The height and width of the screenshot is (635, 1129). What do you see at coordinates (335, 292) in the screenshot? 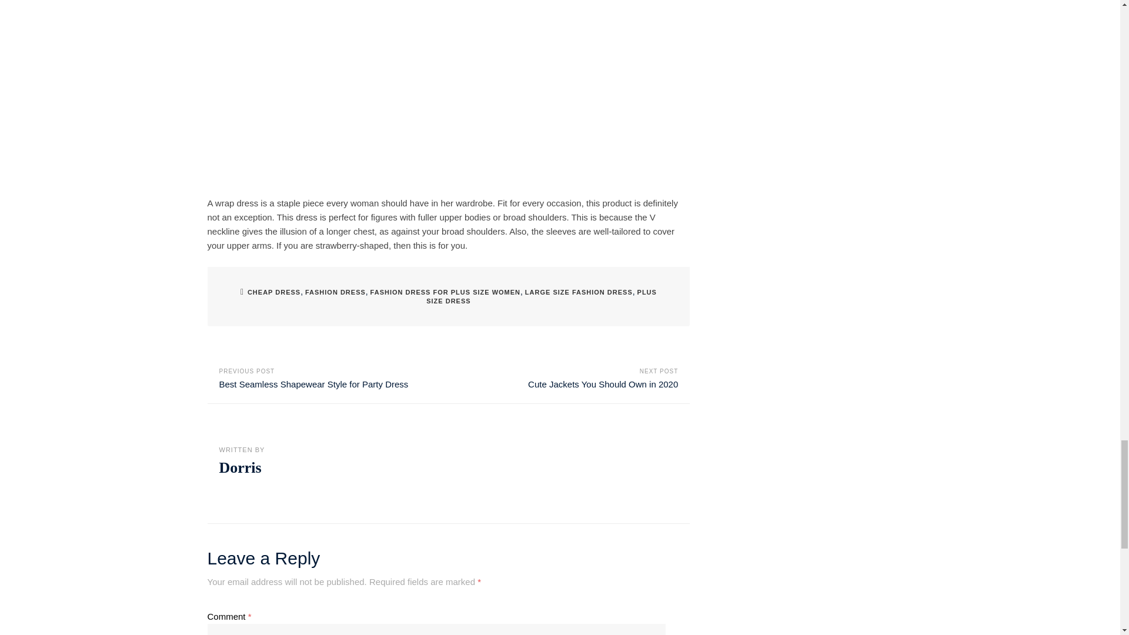
I see `FASHION DRESS` at bounding box center [335, 292].